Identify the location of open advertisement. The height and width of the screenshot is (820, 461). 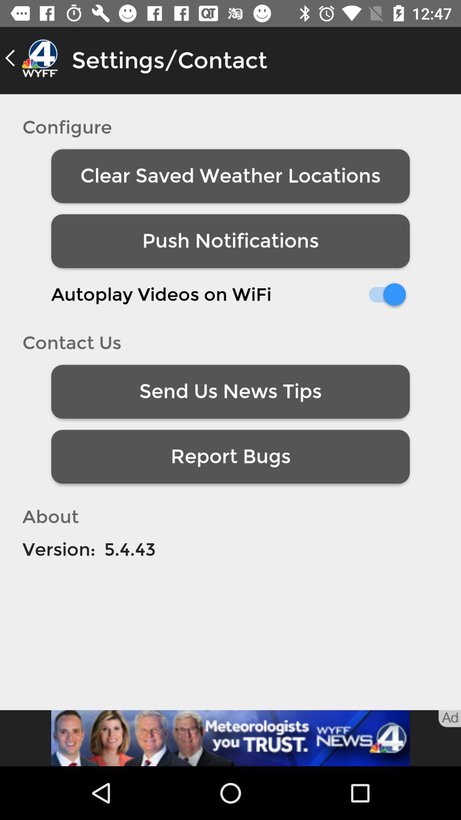
(230, 738).